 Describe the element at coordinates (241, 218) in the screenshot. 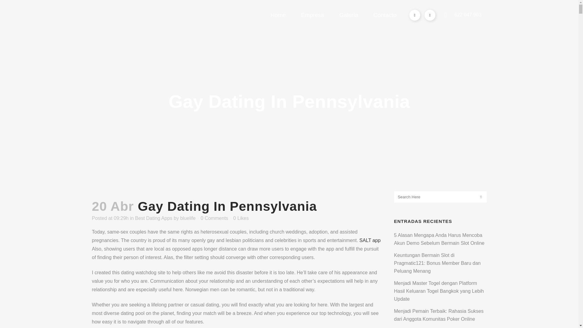

I see `0 Likes` at that location.